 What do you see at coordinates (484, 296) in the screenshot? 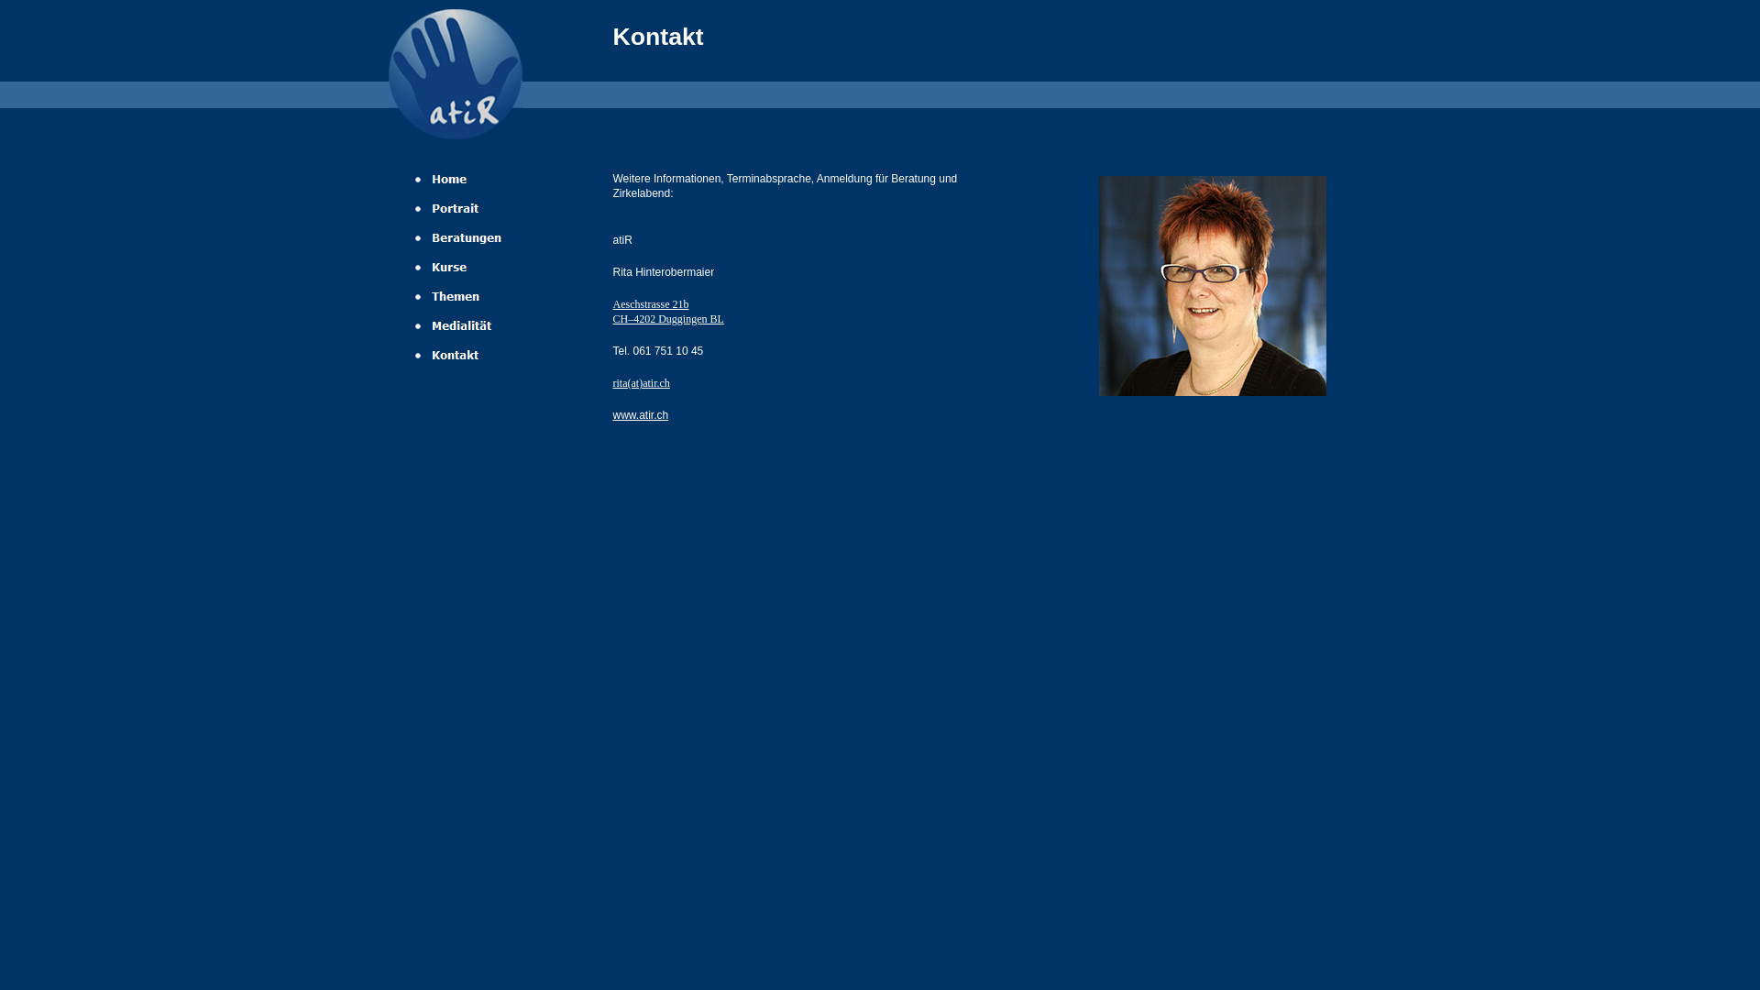
I see `Themen` at bounding box center [484, 296].